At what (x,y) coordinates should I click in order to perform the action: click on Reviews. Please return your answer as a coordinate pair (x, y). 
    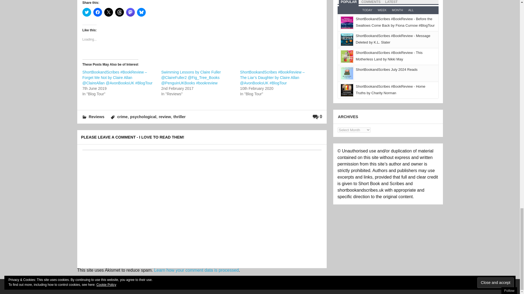
    Looking at the image, I should click on (96, 117).